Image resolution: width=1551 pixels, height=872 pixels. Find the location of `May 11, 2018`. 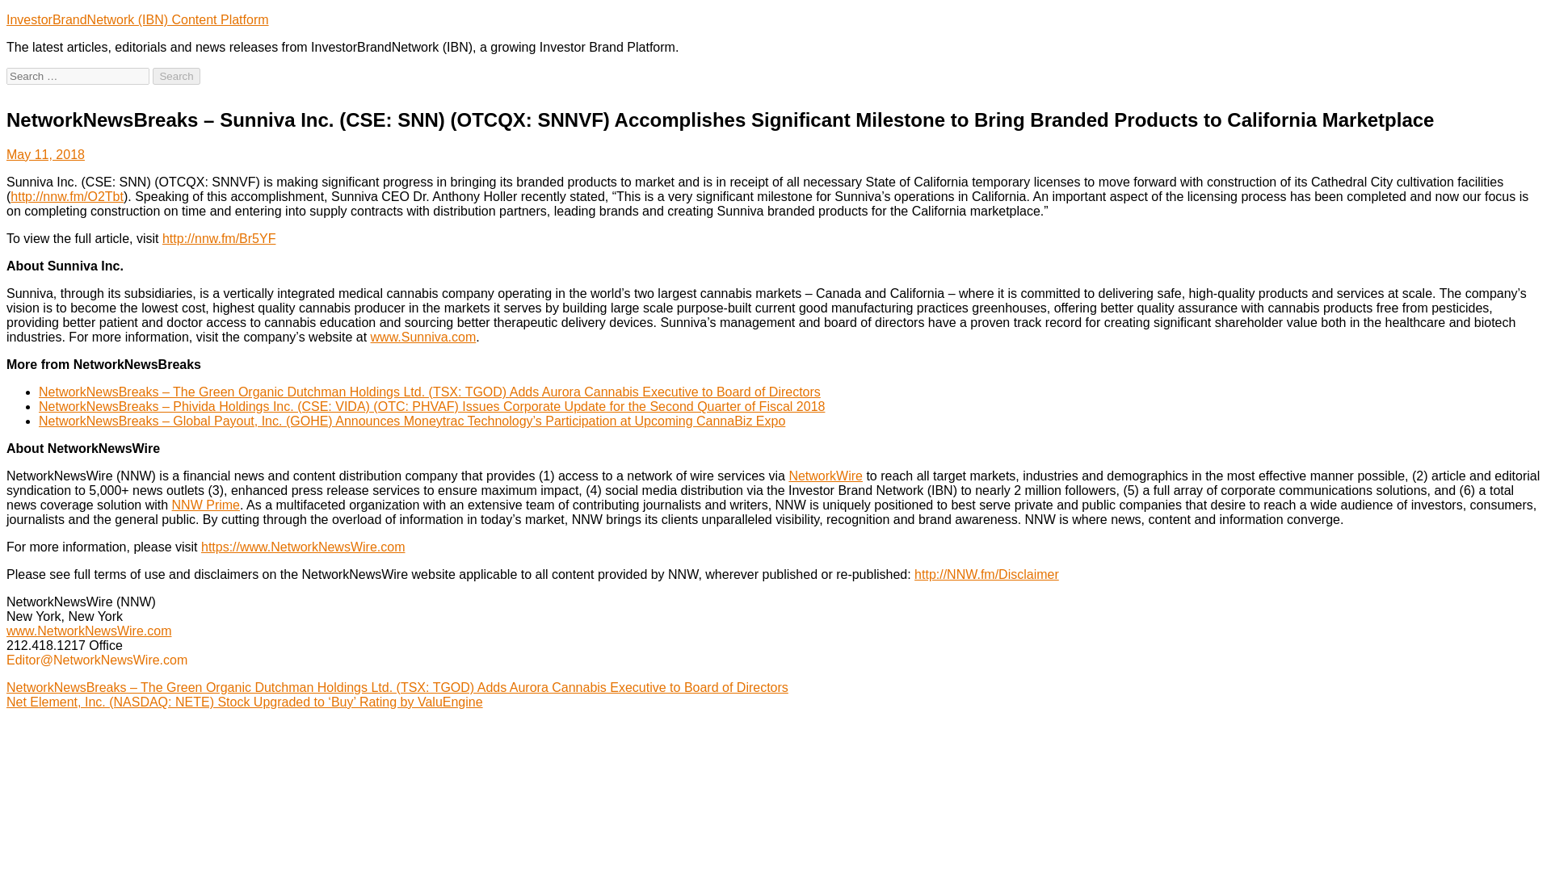

May 11, 2018 is located at coordinates (45, 153).